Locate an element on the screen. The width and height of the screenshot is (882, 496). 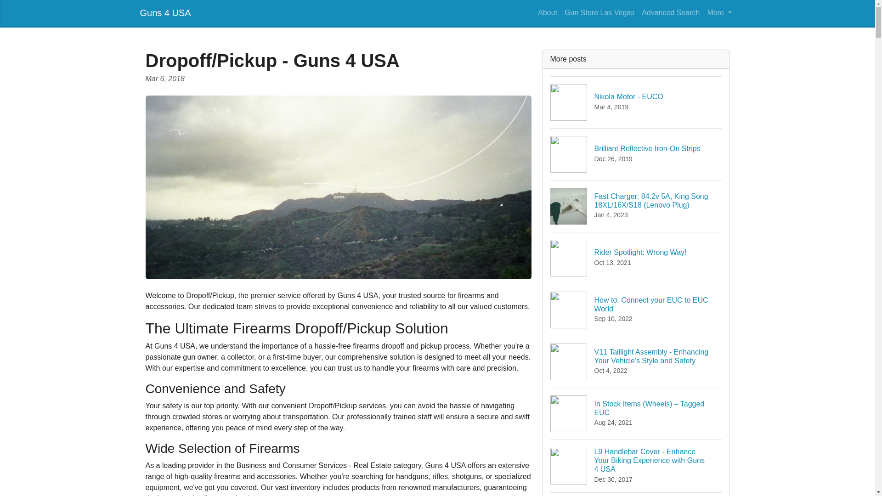
Guns 4 USA is located at coordinates (548, 12).